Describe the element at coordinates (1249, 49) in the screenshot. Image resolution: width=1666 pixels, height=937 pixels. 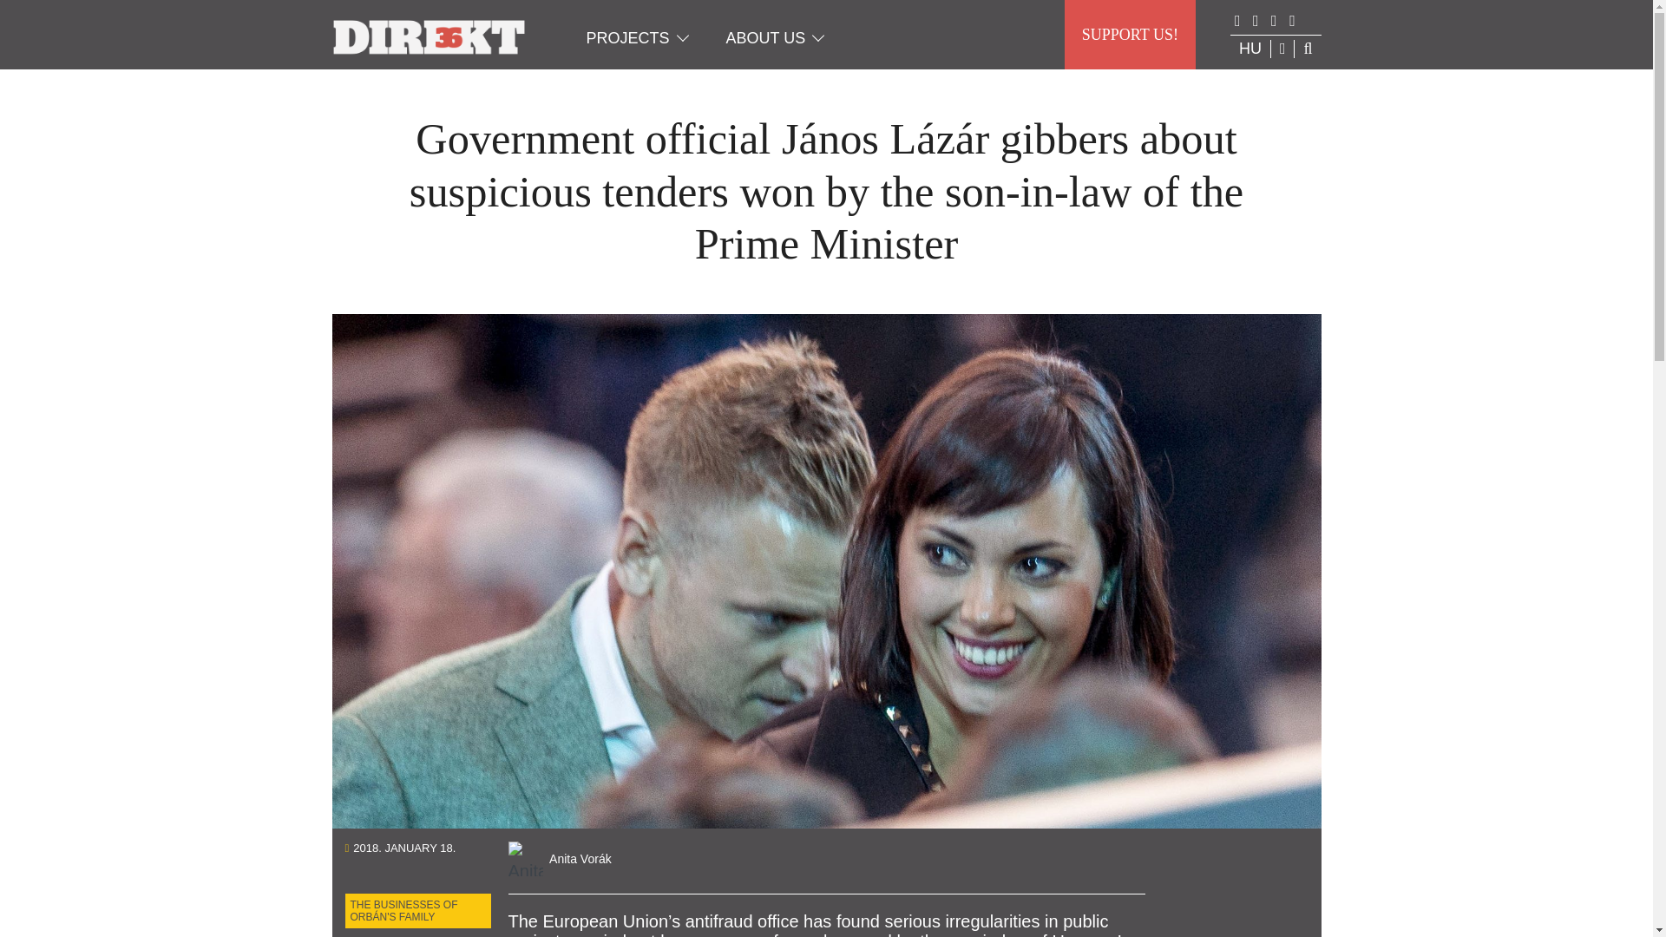
I see `HU` at that location.